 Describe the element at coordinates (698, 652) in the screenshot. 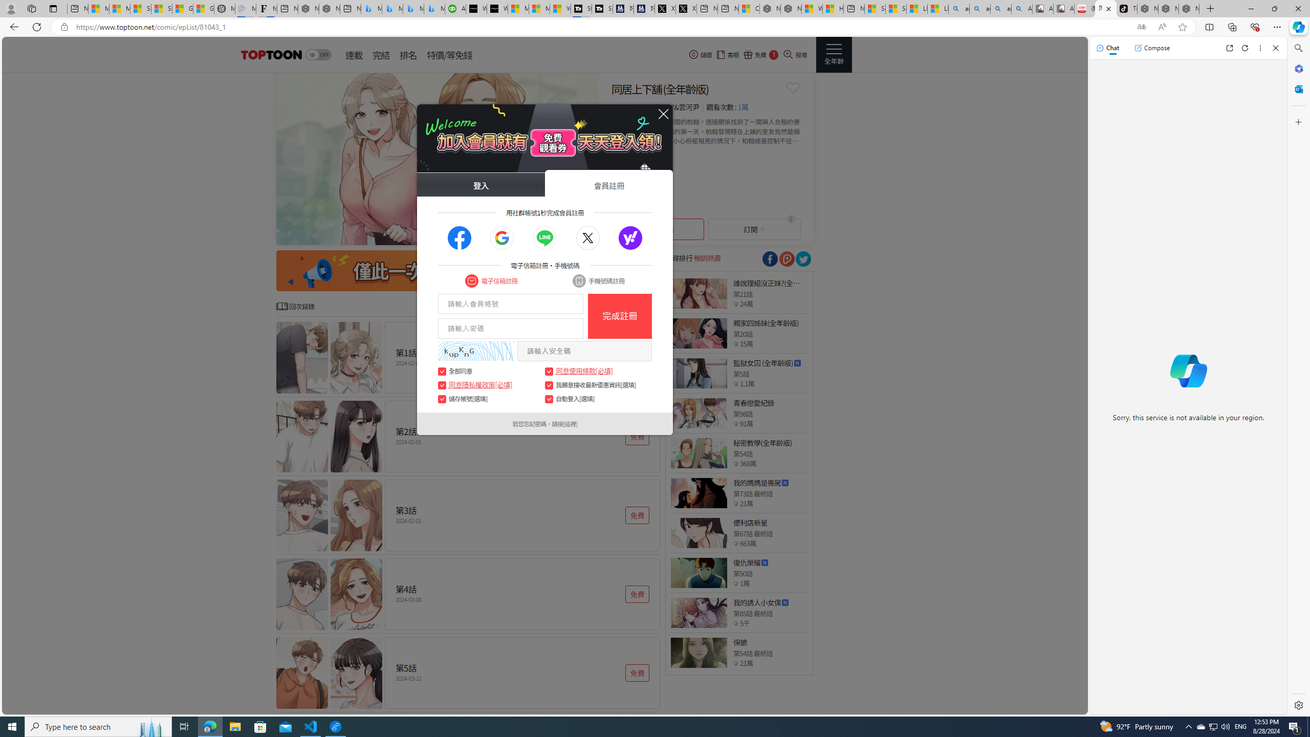

I see `Class: thumb_img` at that location.